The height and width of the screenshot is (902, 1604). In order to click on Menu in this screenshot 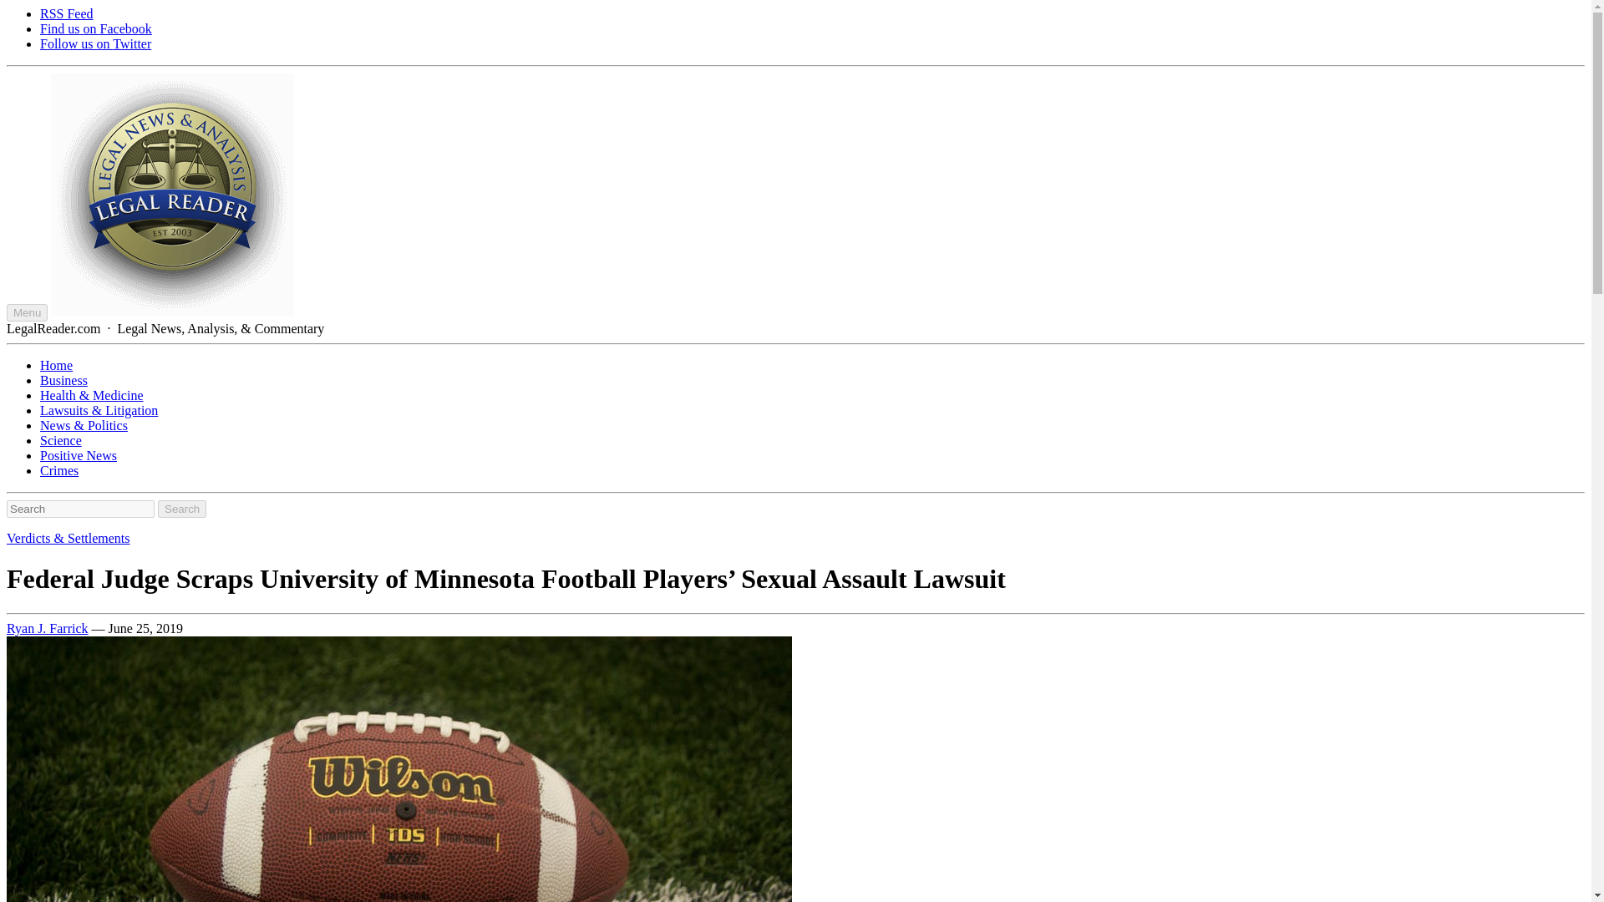, I will do `click(27, 312)`.